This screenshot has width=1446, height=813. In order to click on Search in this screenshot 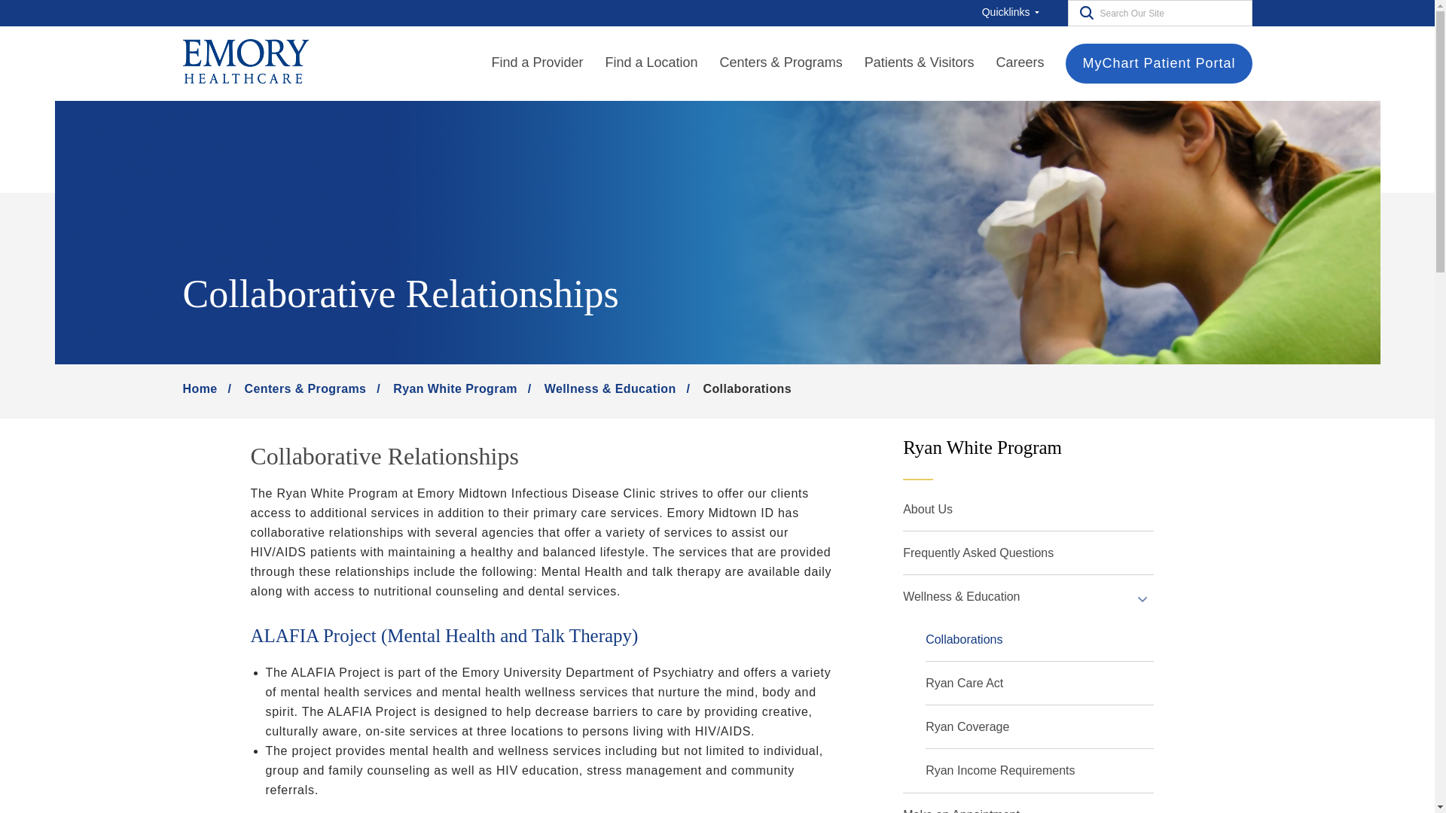, I will do `click(1083, 12)`.